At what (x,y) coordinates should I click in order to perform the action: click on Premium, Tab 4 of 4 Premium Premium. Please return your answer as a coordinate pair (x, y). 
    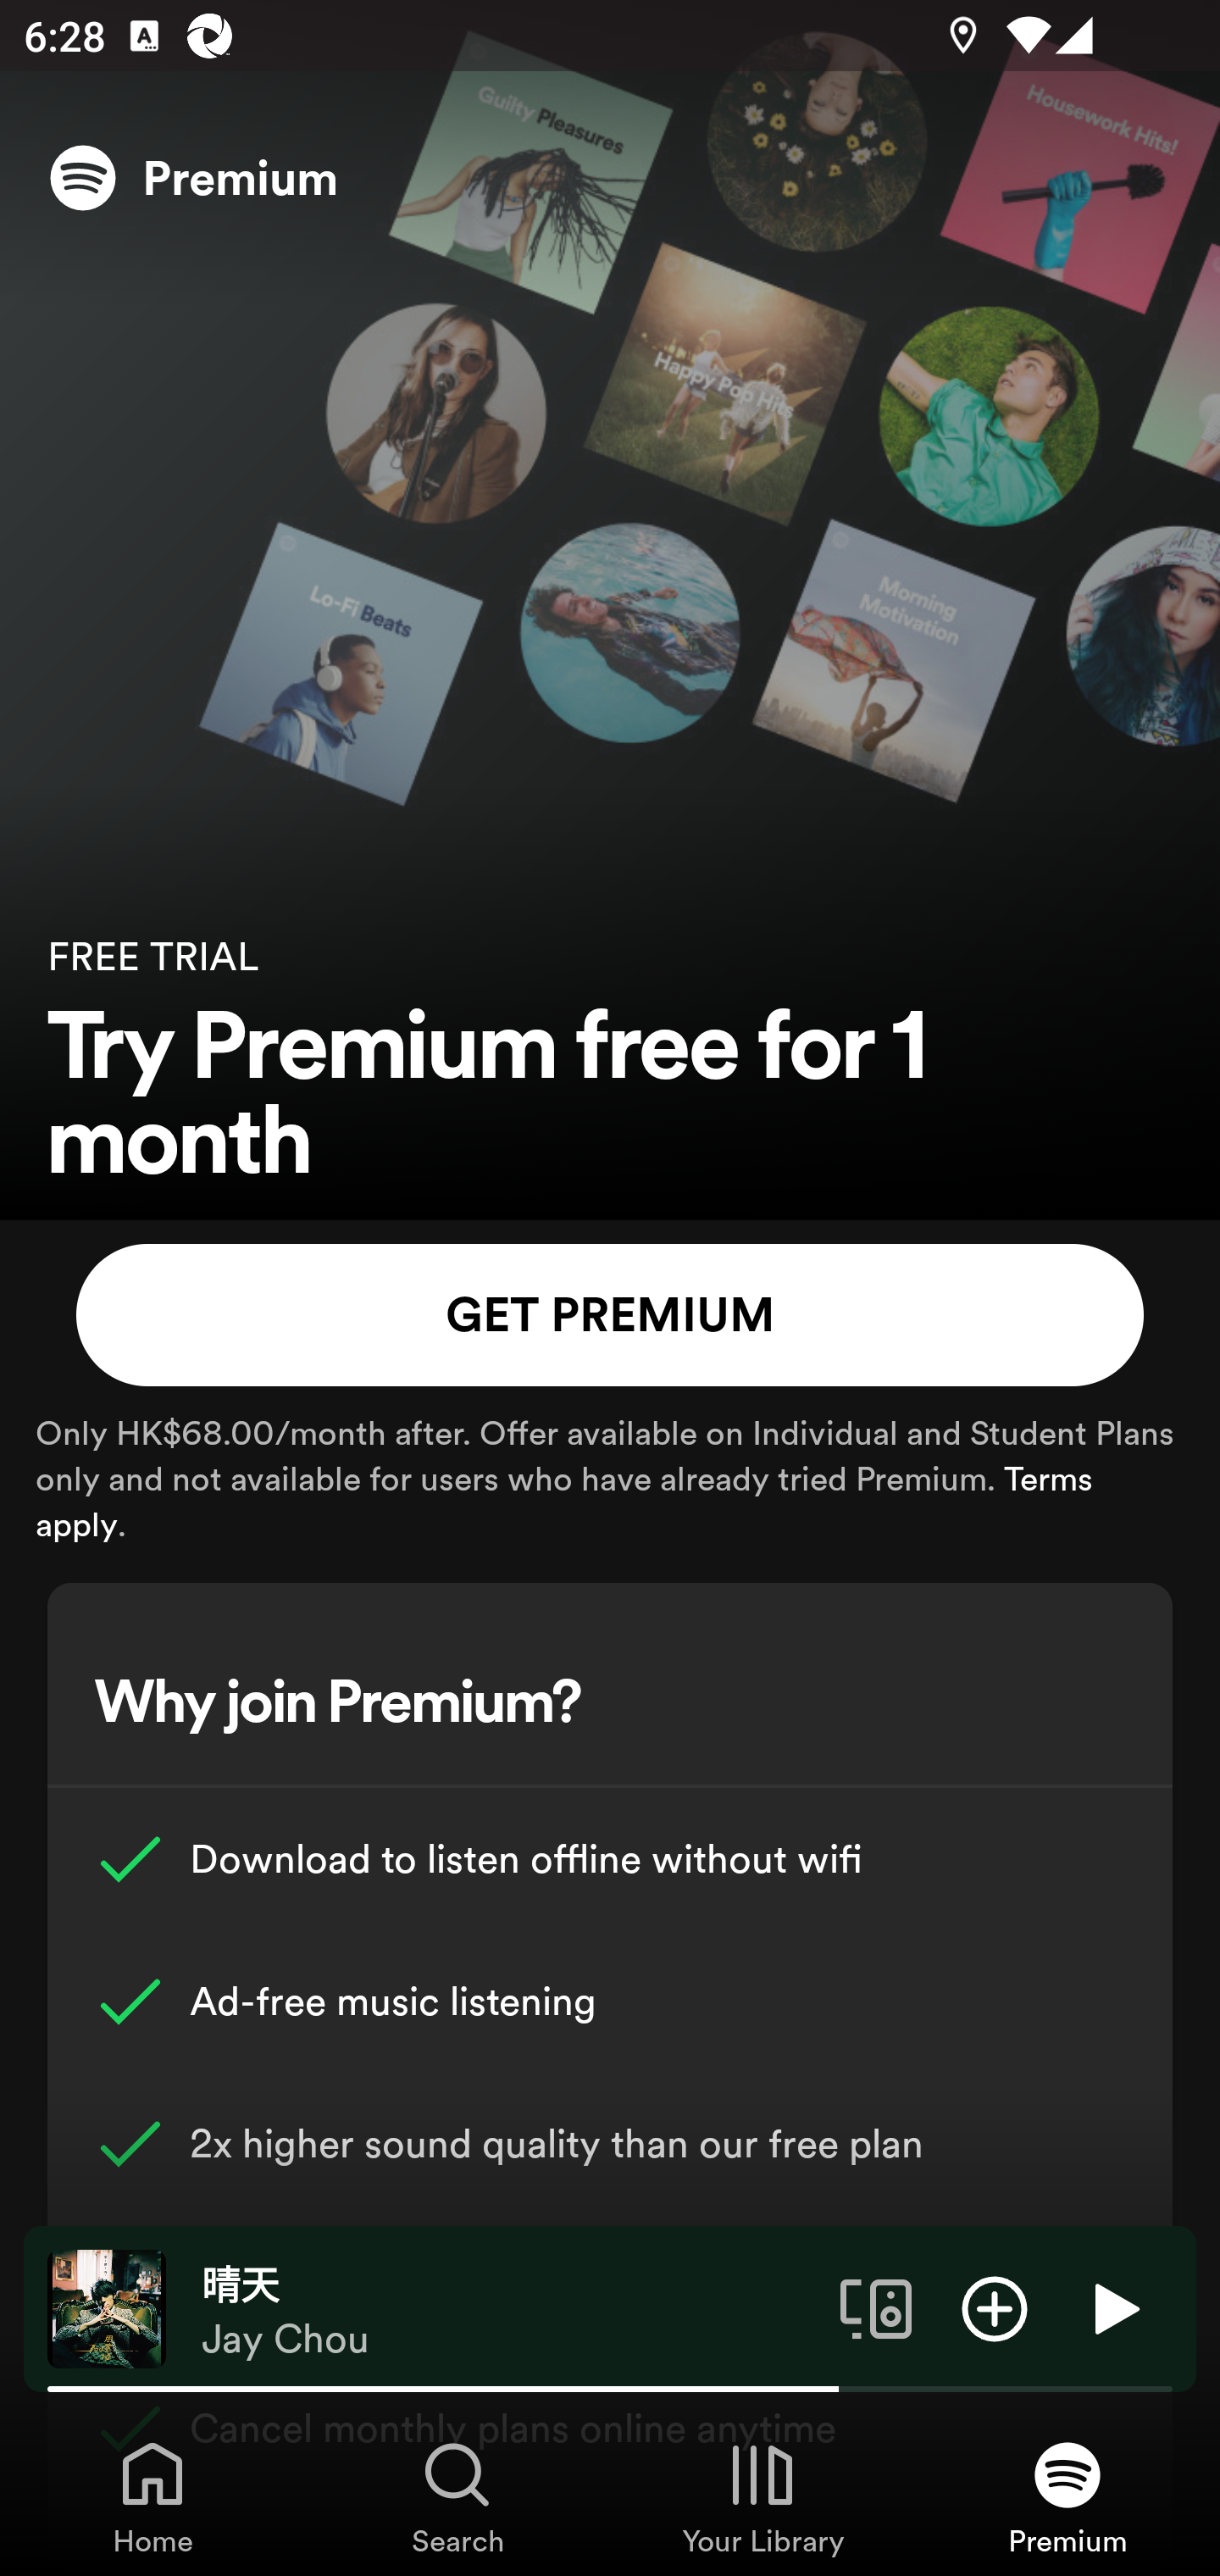
    Looking at the image, I should click on (1067, 2496).